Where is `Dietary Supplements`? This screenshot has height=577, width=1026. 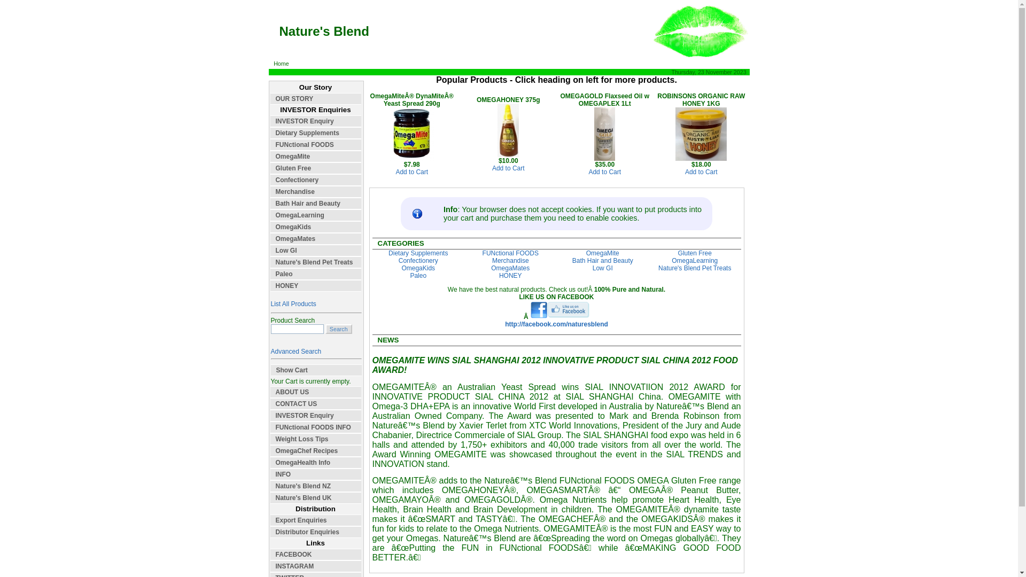
Dietary Supplements is located at coordinates (316, 133).